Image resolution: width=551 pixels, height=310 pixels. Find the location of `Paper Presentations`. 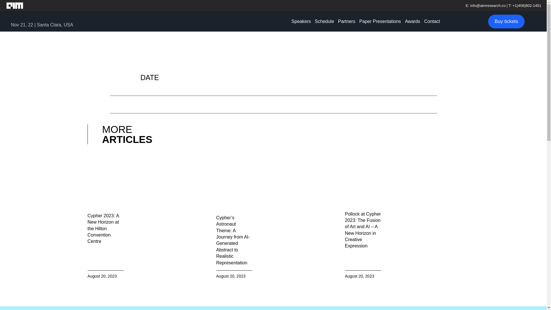

Paper Presentations is located at coordinates (380, 21).